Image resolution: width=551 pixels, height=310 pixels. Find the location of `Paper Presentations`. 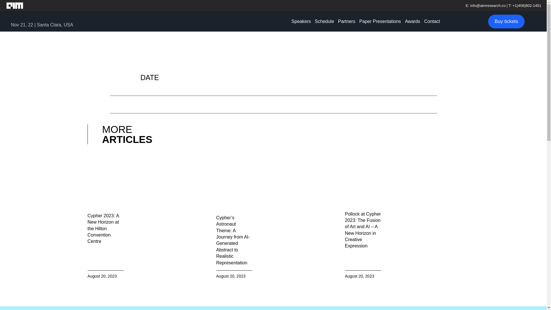

Paper Presentations is located at coordinates (380, 21).